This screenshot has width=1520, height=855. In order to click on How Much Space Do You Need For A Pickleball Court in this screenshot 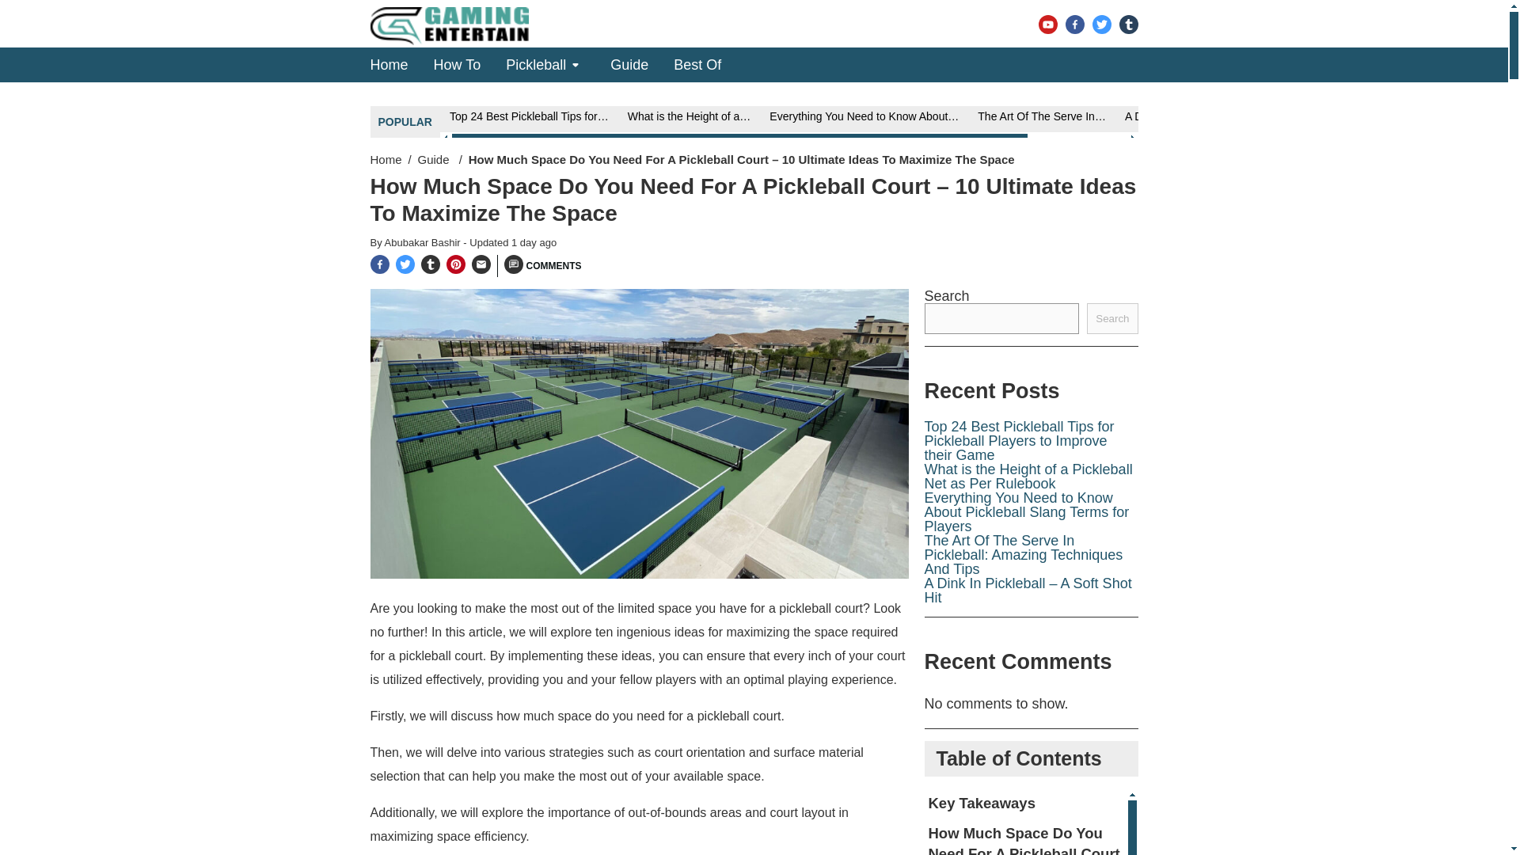, I will do `click(1026, 836)`.